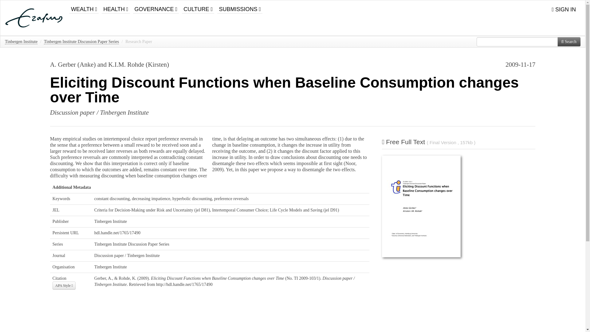 The height and width of the screenshot is (332, 590). What do you see at coordinates (21, 42) in the screenshot?
I see `Tinbergen Institute` at bounding box center [21, 42].